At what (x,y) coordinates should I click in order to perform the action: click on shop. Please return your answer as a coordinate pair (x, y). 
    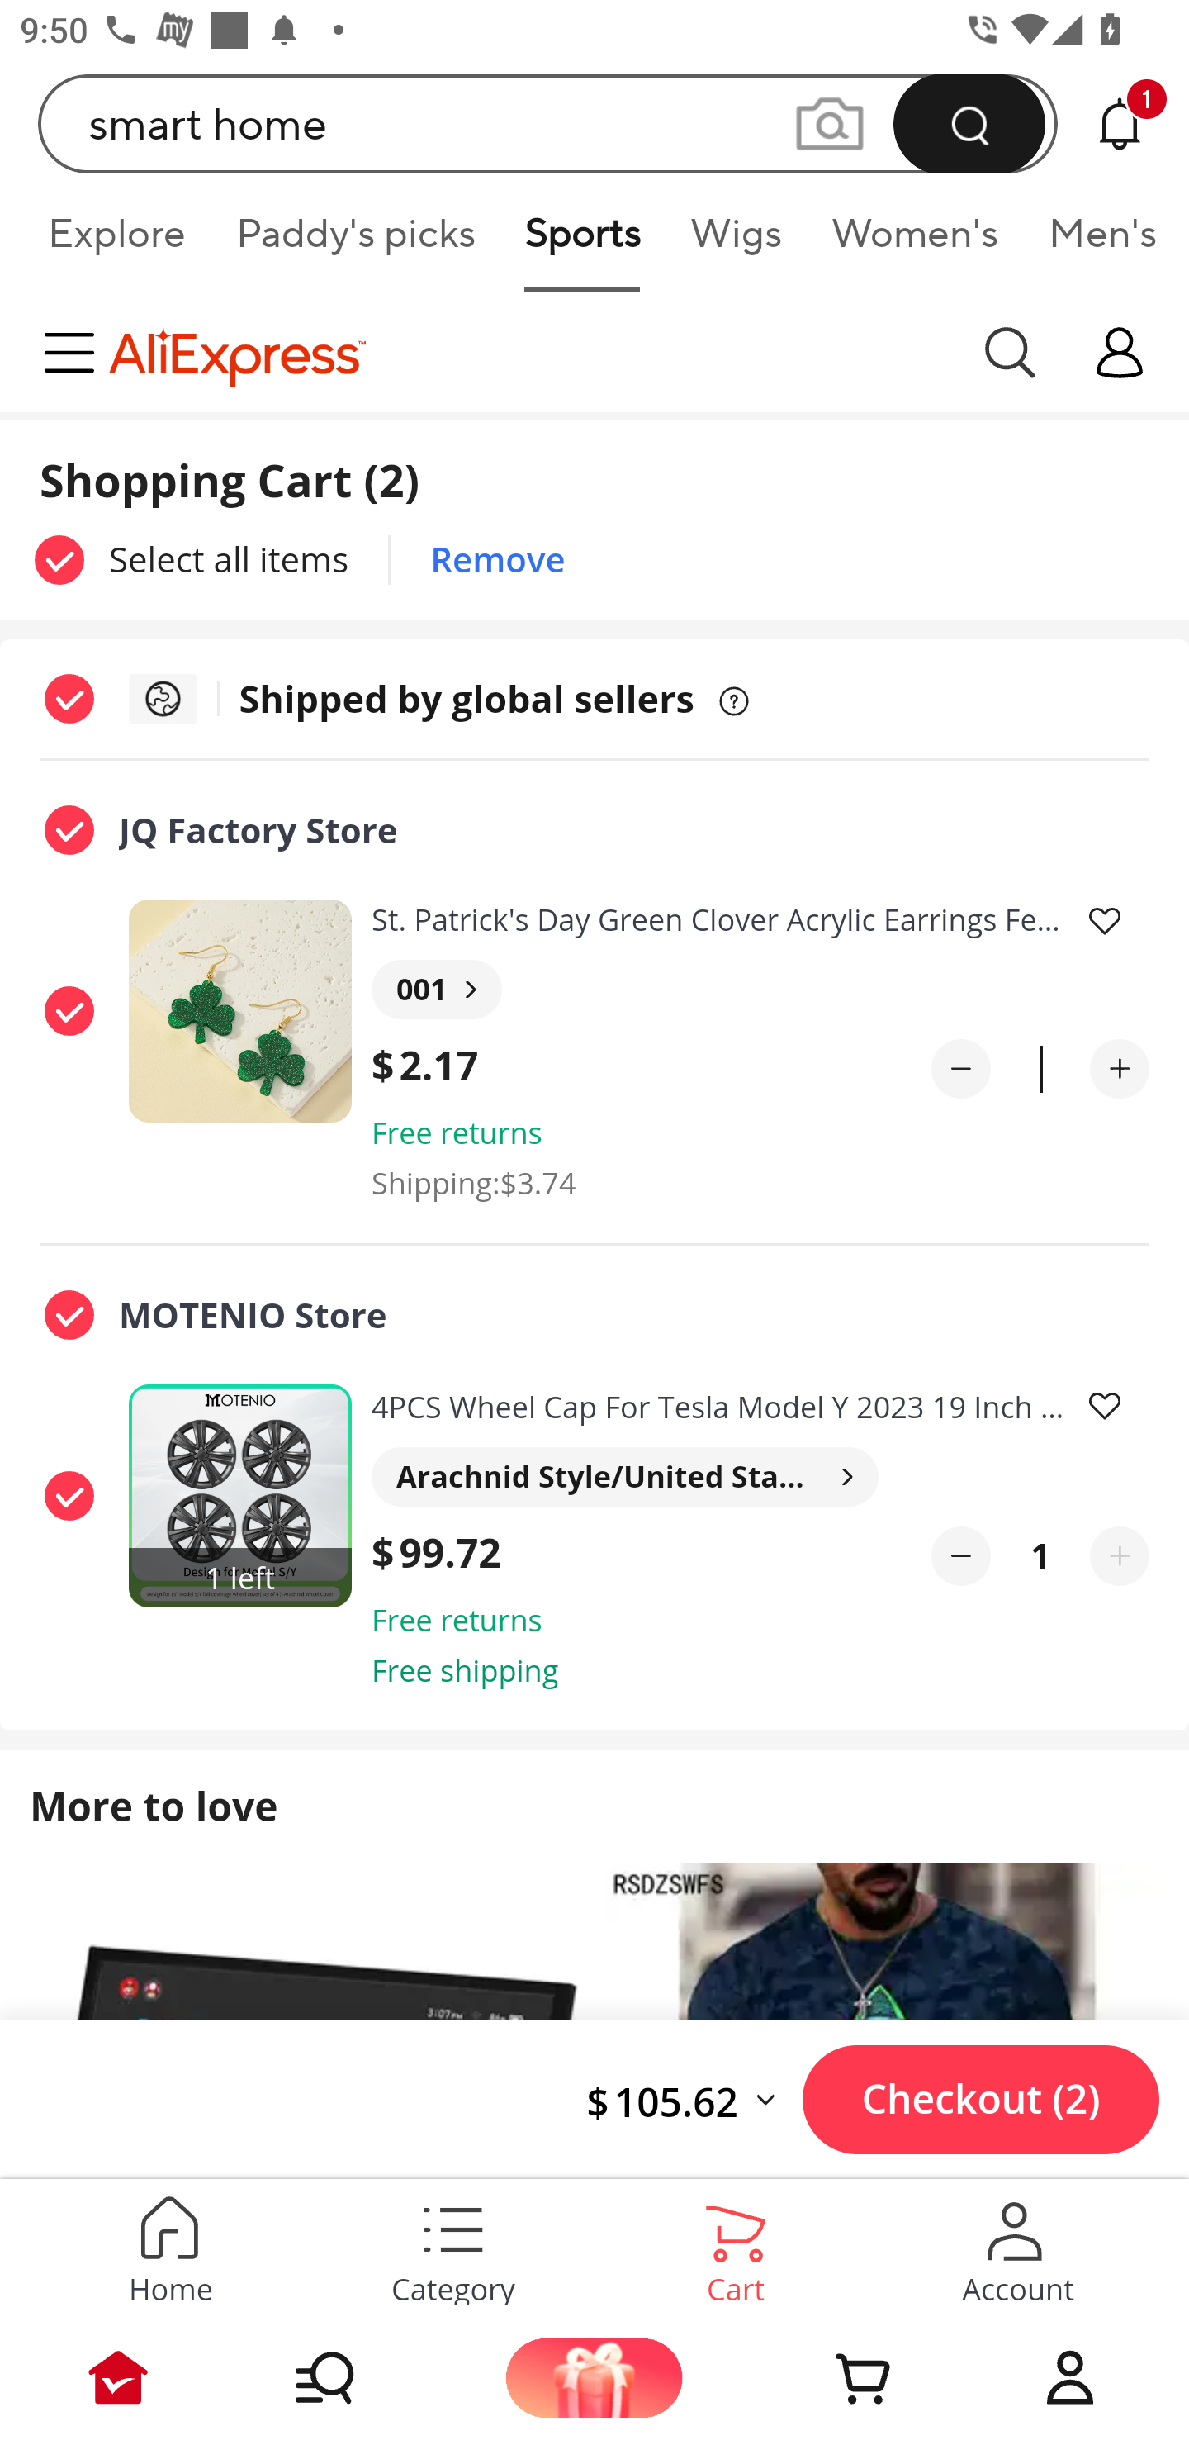
    Looking at the image, I should click on (1120, 352).